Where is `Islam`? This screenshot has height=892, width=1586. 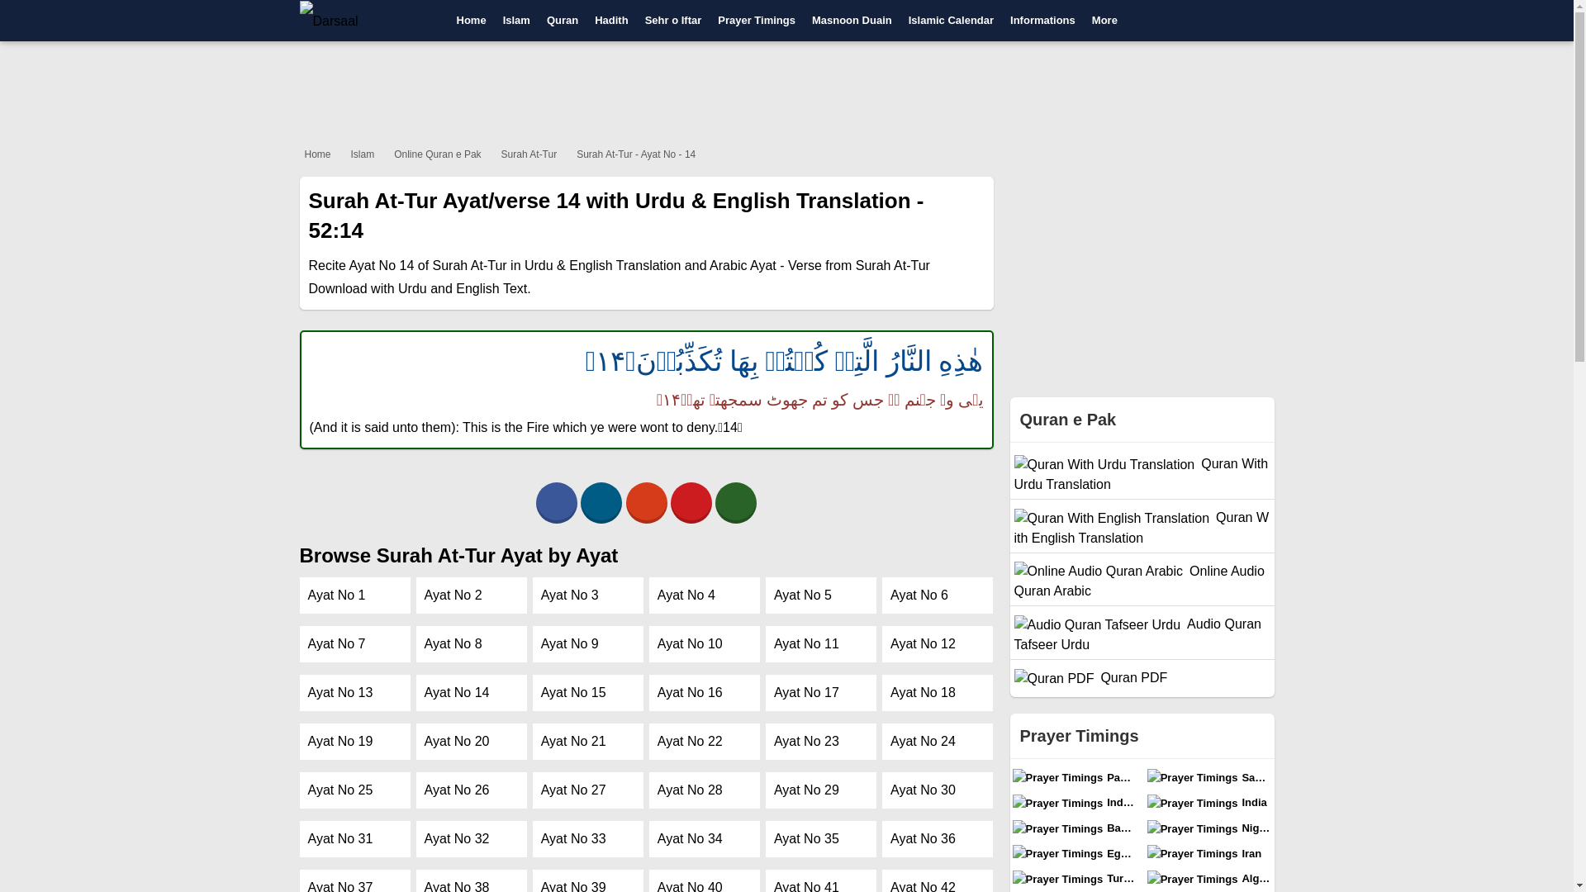 Islam is located at coordinates (517, 20).